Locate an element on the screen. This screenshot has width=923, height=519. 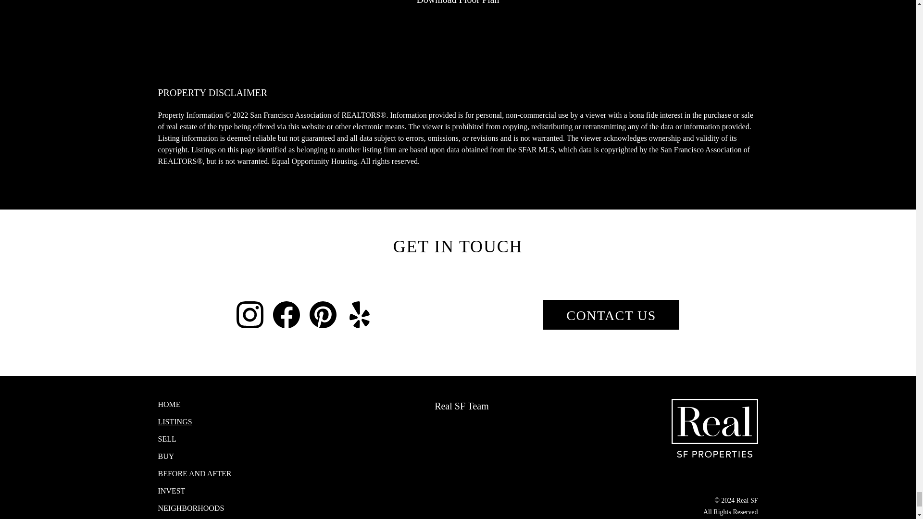
Facebook New Window is located at coordinates (287, 314).